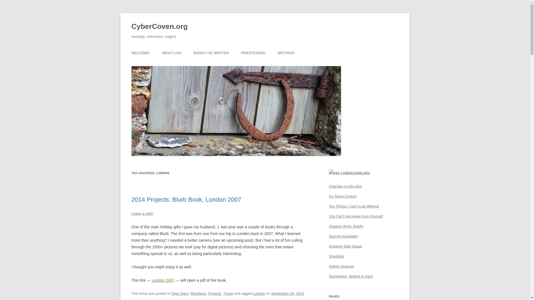 The width and height of the screenshot is (534, 300). I want to click on London, so click(259, 293).